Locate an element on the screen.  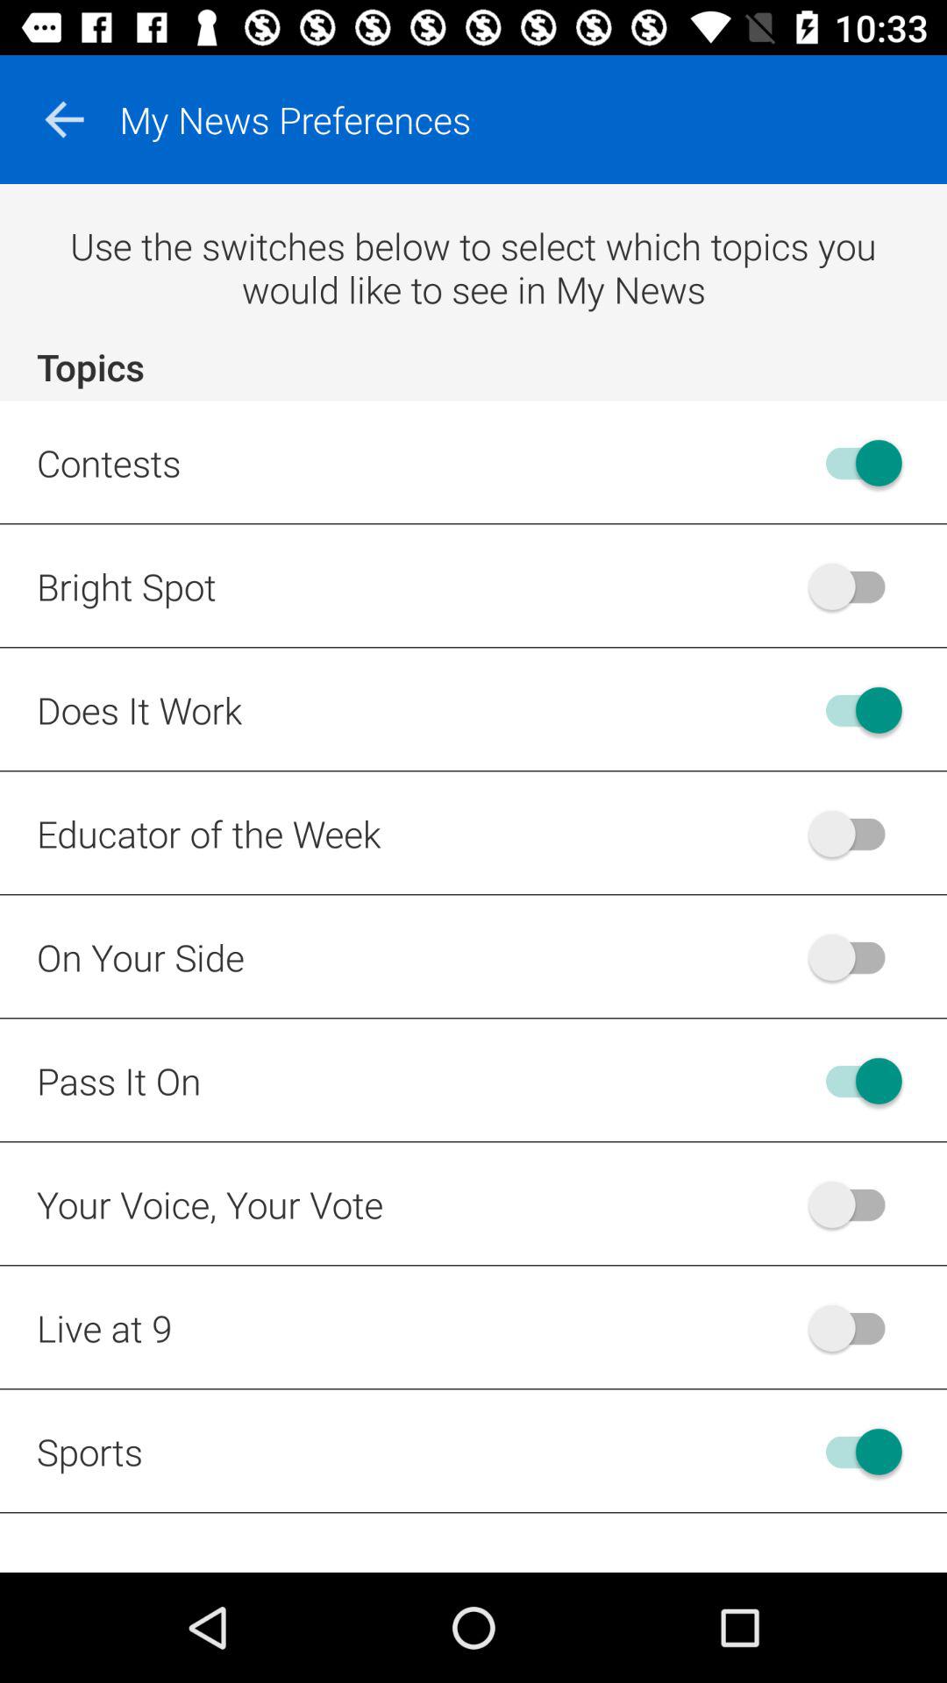
enable live at 9 is located at coordinates (856, 1327).